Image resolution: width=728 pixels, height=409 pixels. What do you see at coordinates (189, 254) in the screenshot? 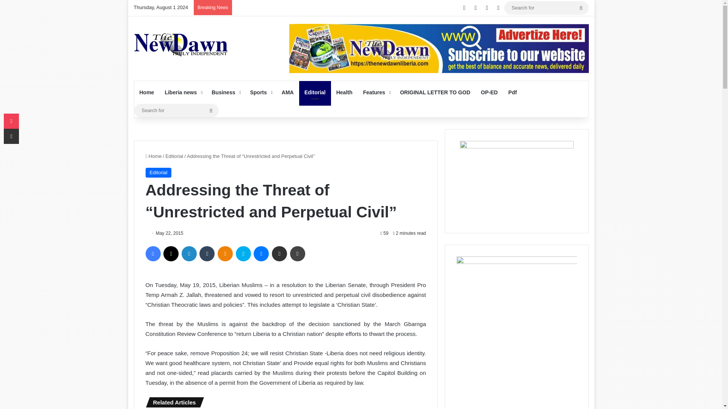
I see `LinkedIn` at bounding box center [189, 254].